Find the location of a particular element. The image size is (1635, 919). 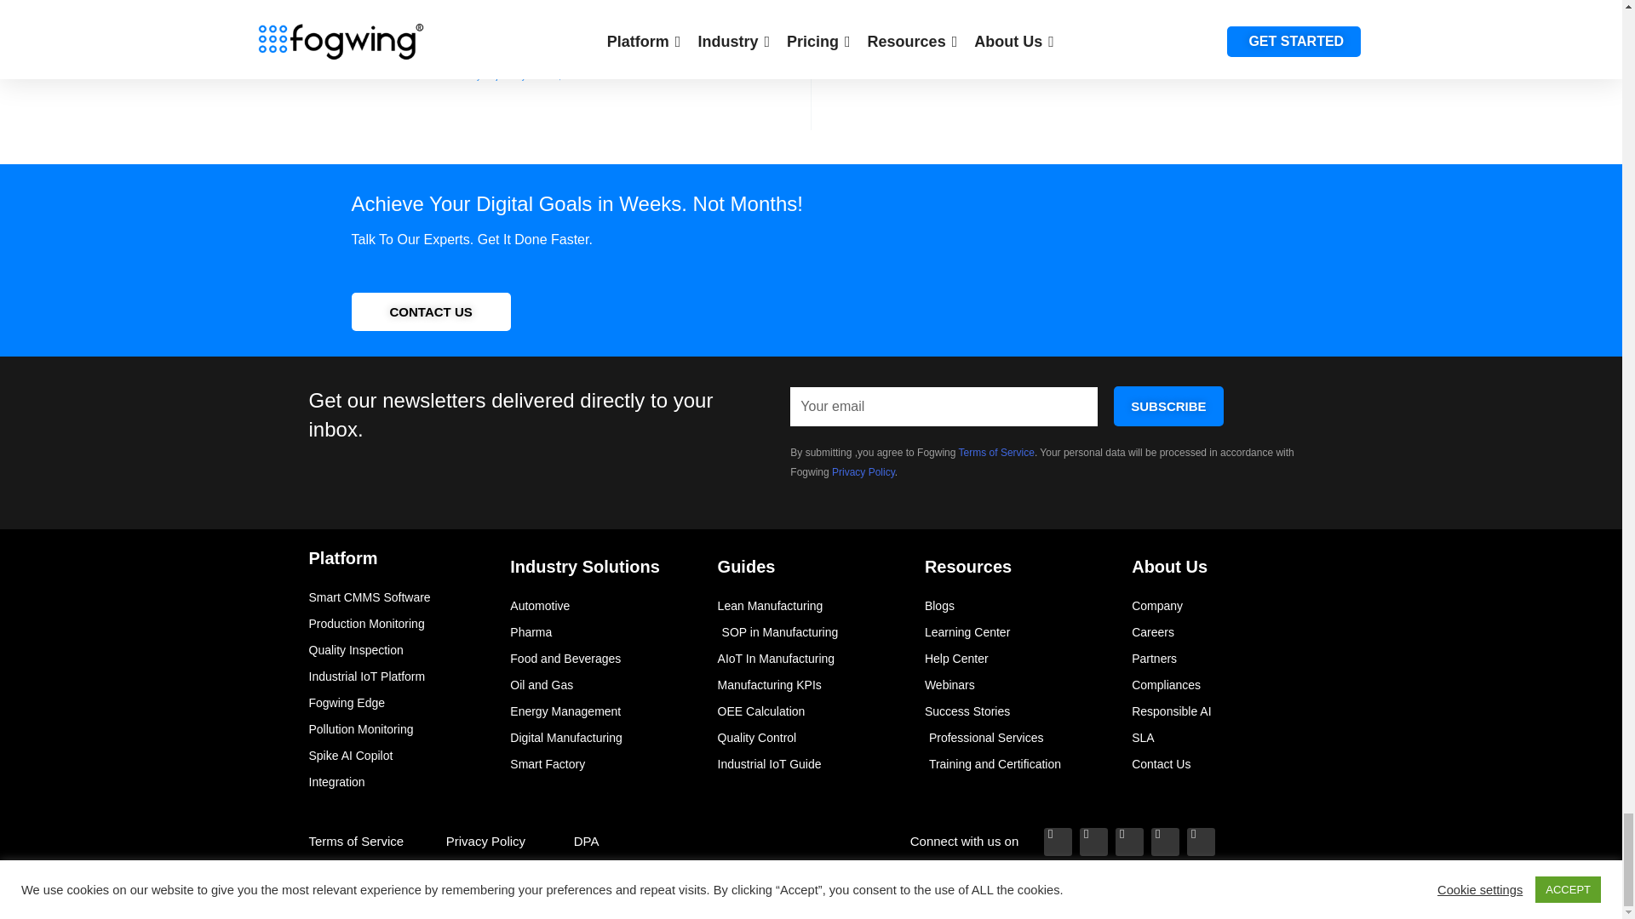

View all posts by Pooja Shetty is located at coordinates (350, 31).